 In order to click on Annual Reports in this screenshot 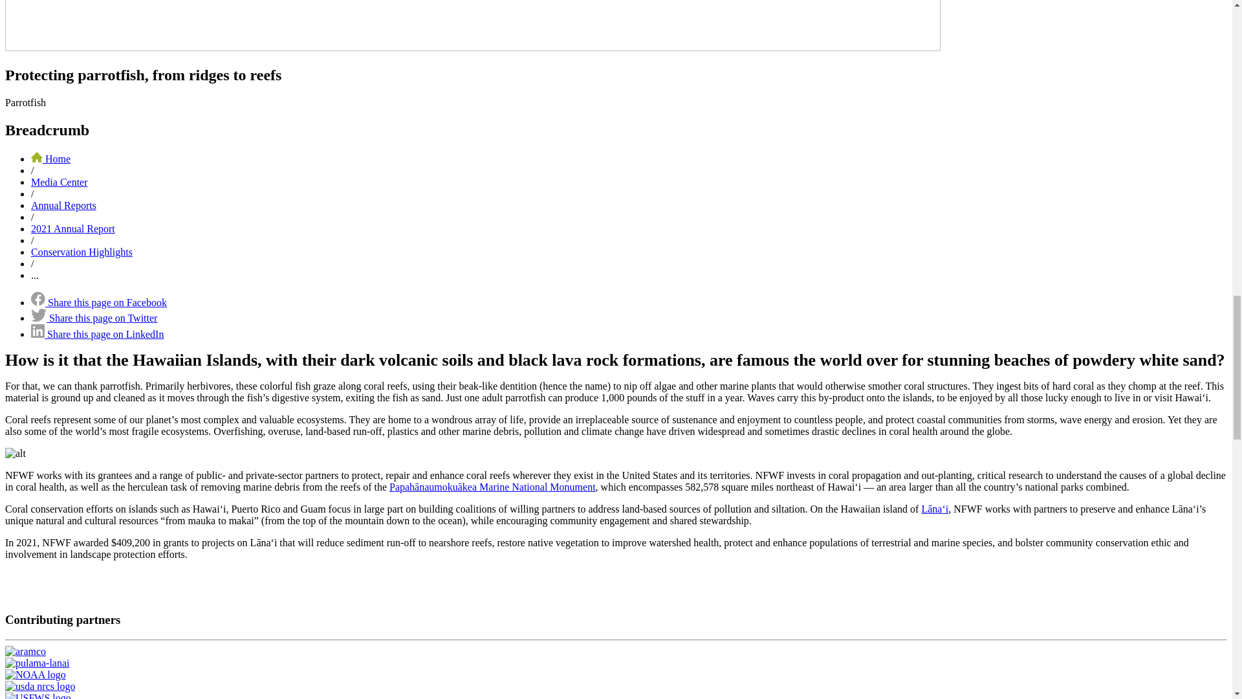, I will do `click(63, 205)`.